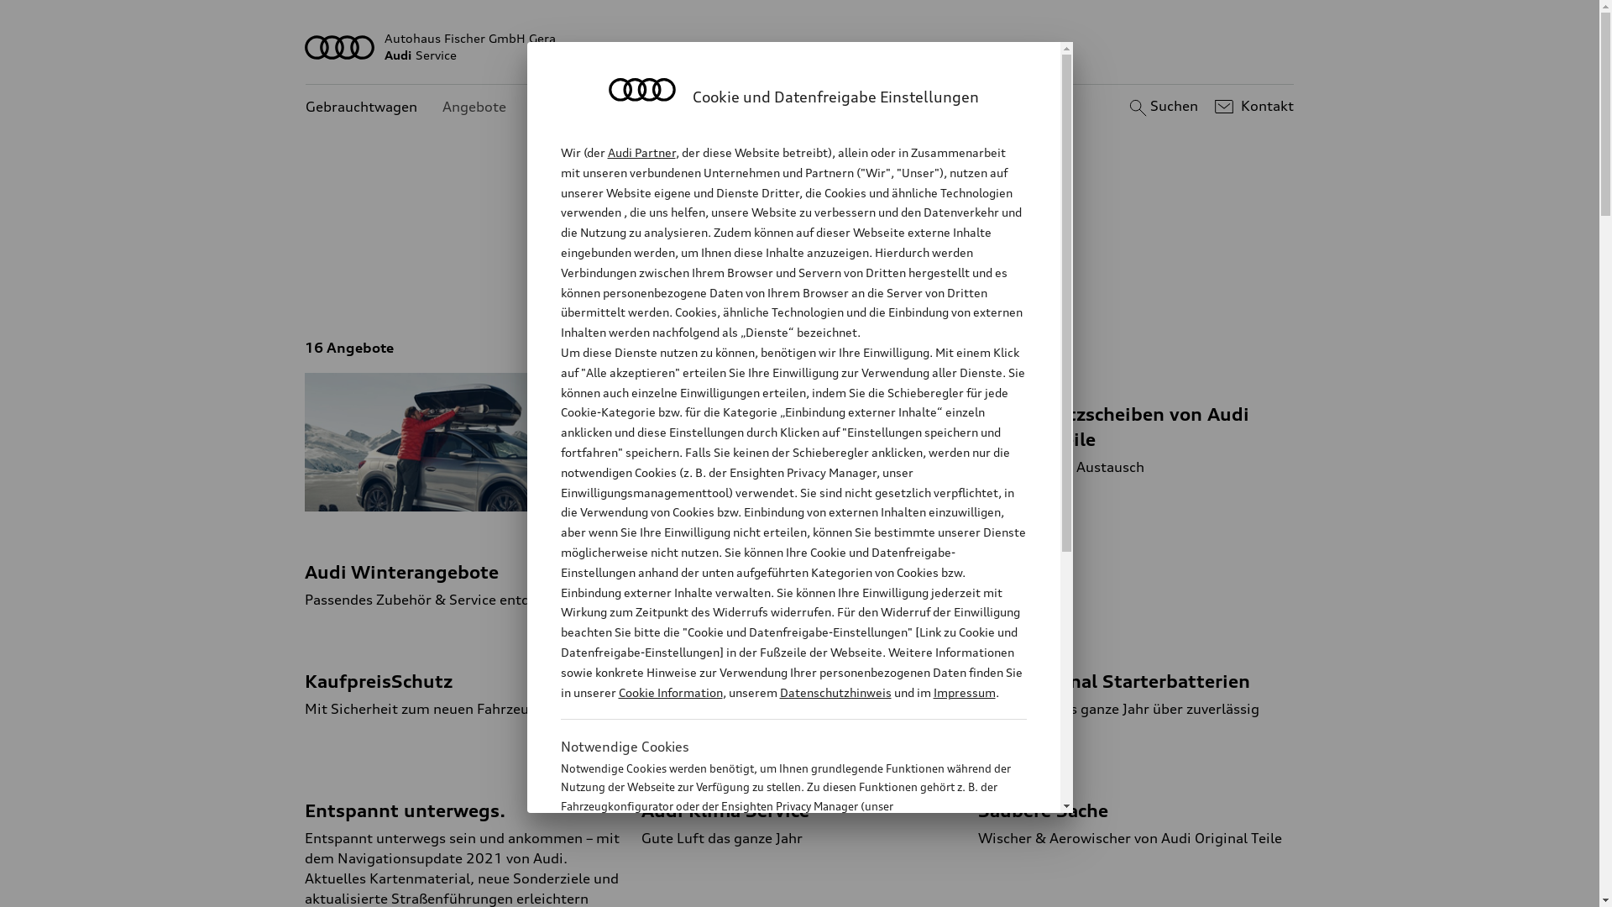 This screenshot has width=1612, height=907. Describe the element at coordinates (835, 692) in the screenshot. I see `Datenschutzhinweis` at that location.